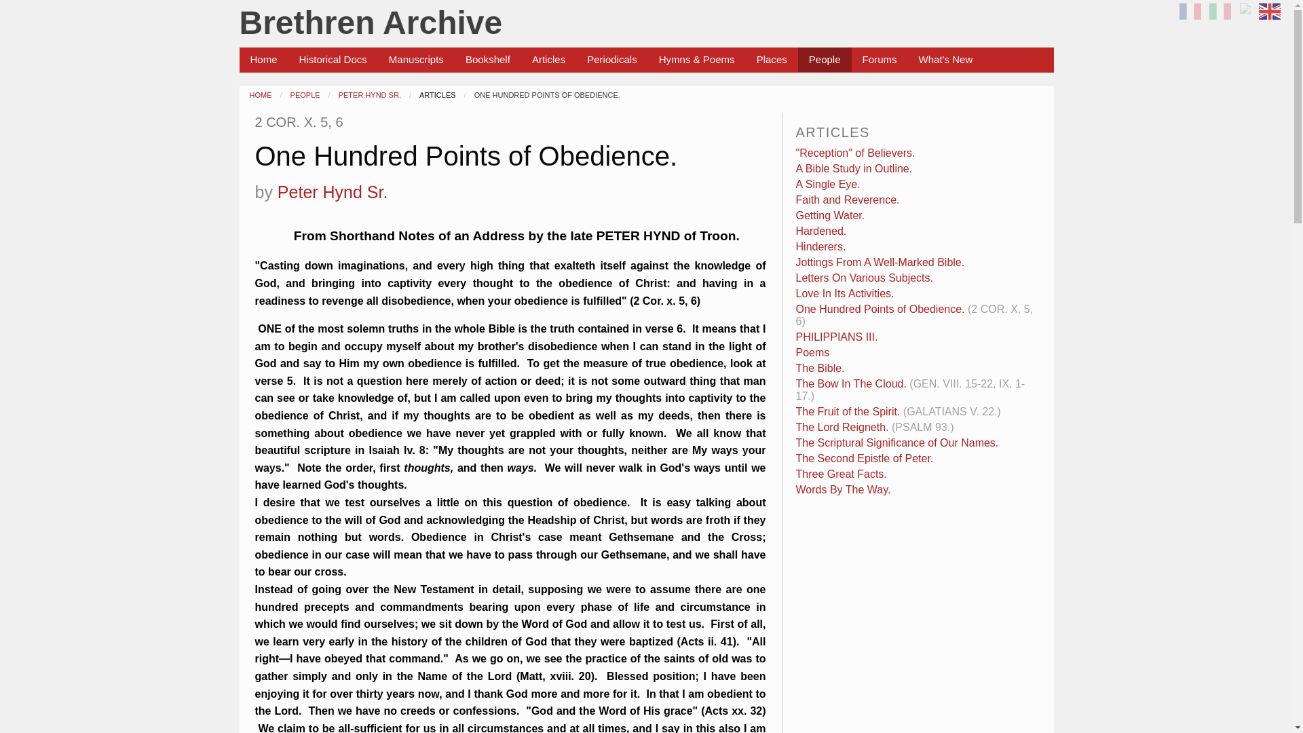 The height and width of the screenshot is (733, 1303). Describe the element at coordinates (880, 60) in the screenshot. I see `Forums` at that location.